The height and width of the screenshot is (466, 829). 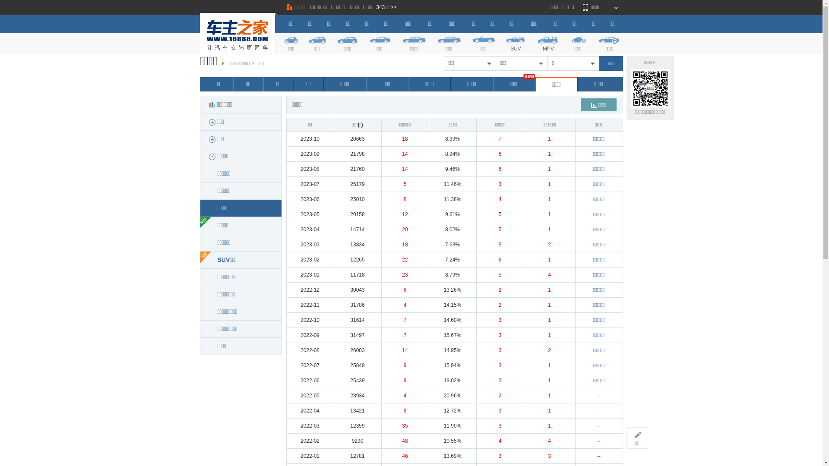 What do you see at coordinates (405, 260) in the screenshot?
I see `22` at bounding box center [405, 260].